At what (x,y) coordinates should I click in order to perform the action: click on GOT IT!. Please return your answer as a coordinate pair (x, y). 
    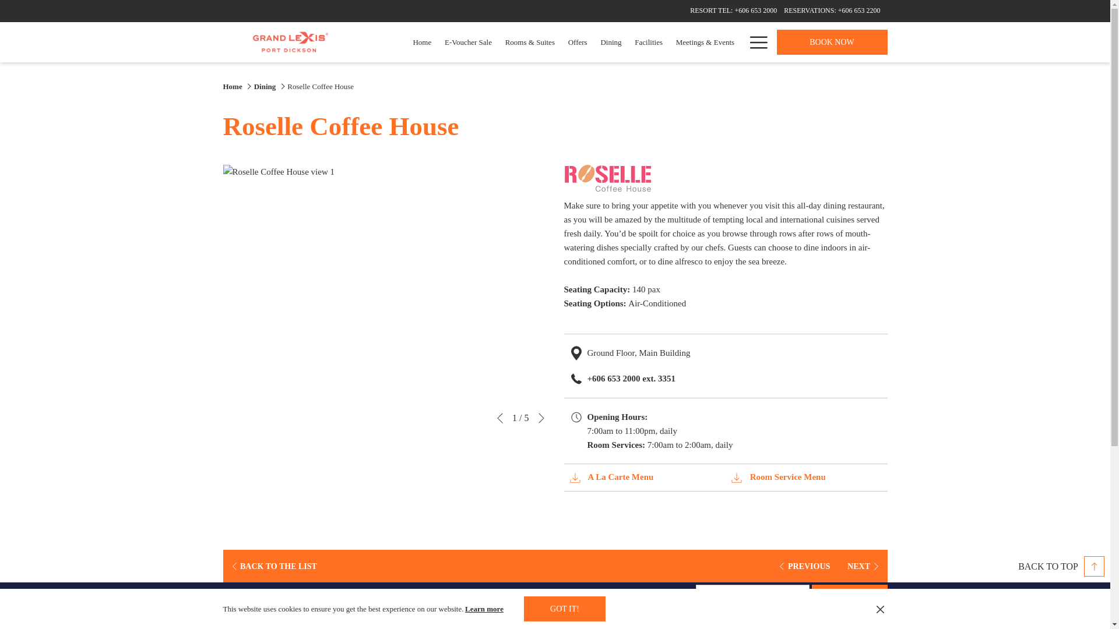
    Looking at the image, I should click on (564, 609).